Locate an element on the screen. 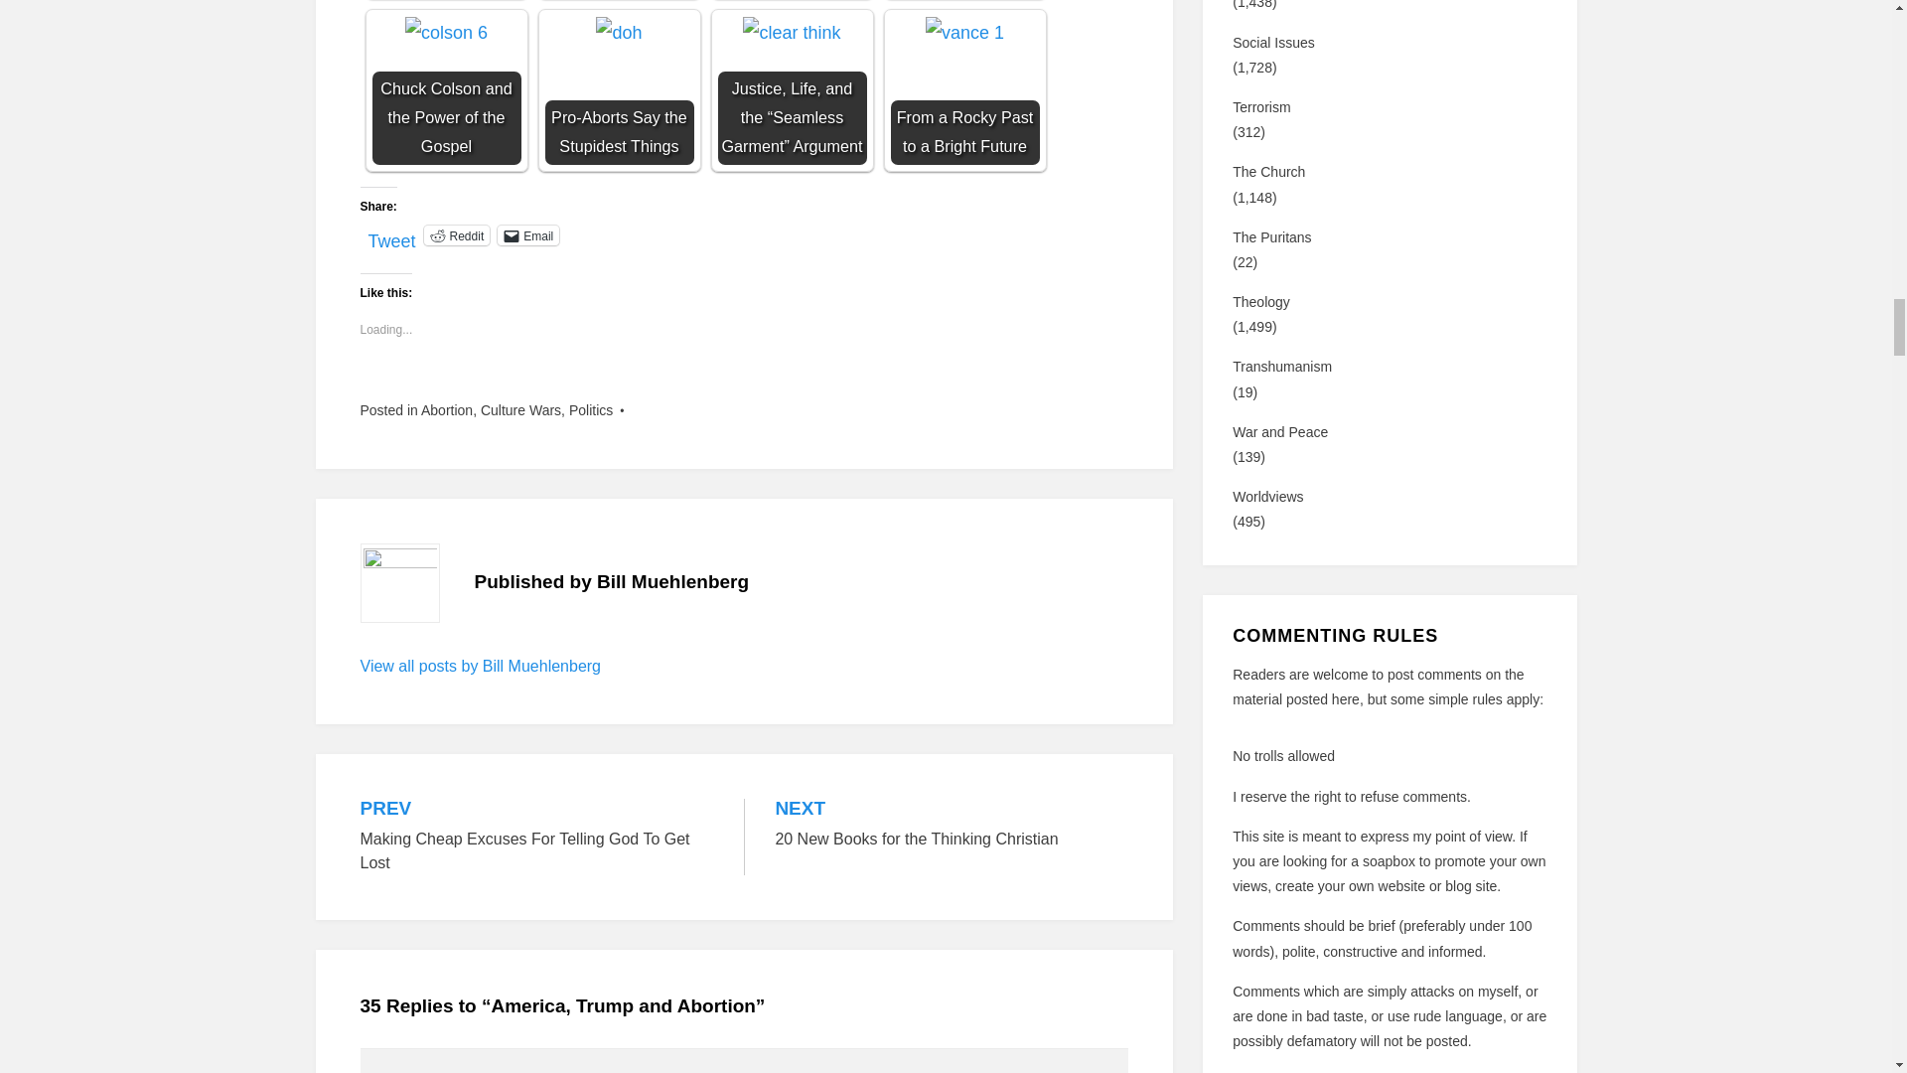  Reddit is located at coordinates (457, 234).